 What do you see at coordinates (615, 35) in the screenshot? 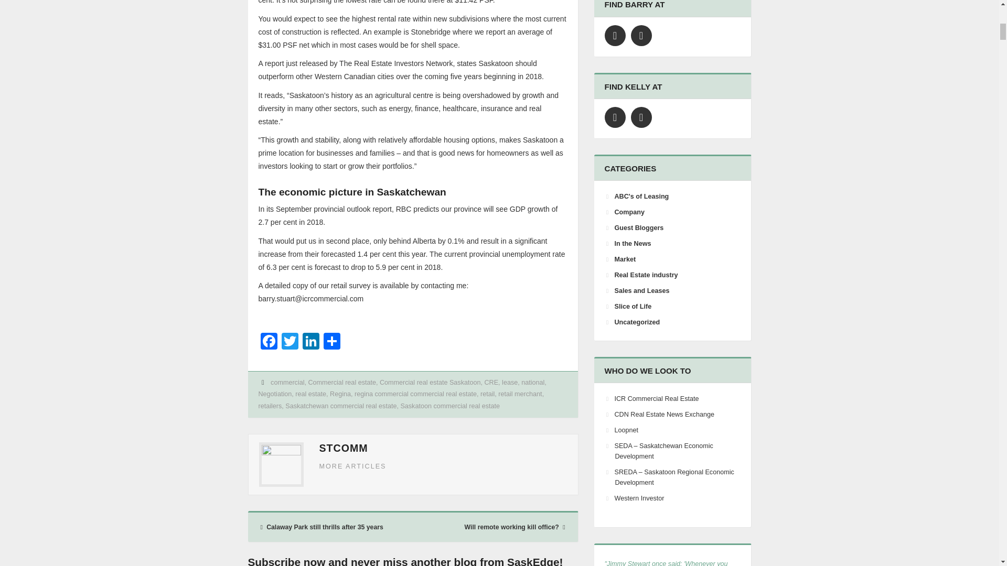
I see `Twitter` at bounding box center [615, 35].